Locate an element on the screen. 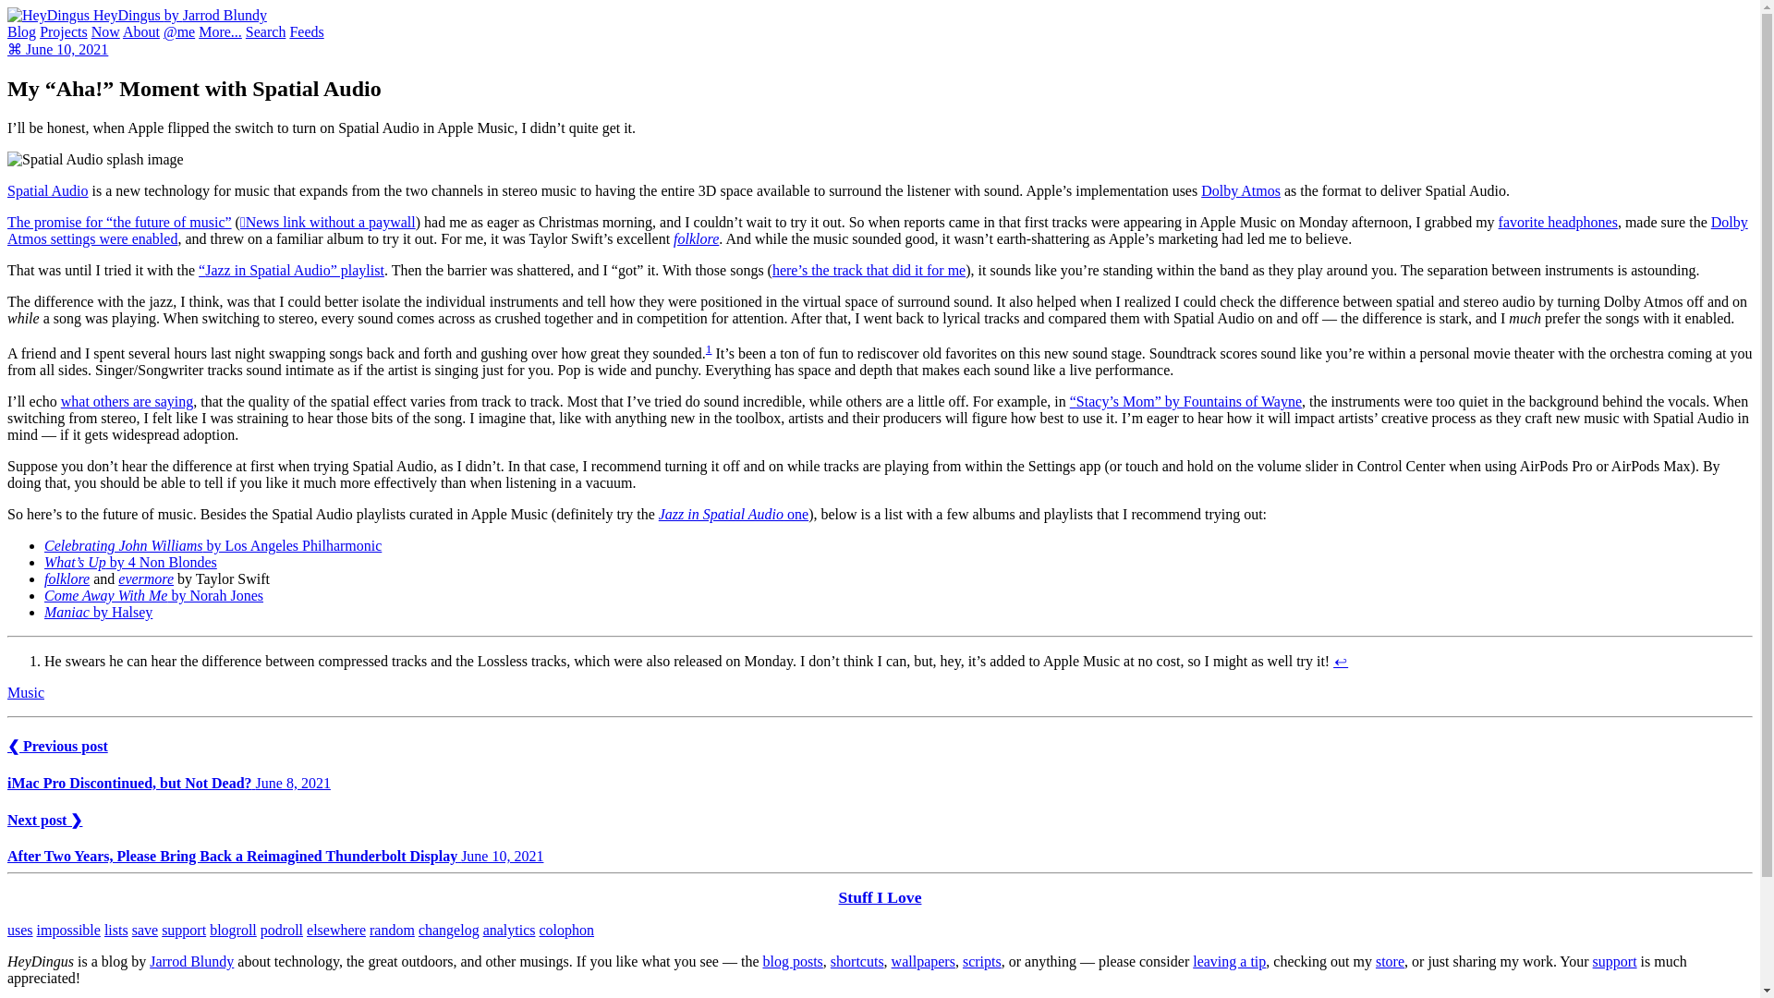  Spatial Audio is located at coordinates (48, 190).